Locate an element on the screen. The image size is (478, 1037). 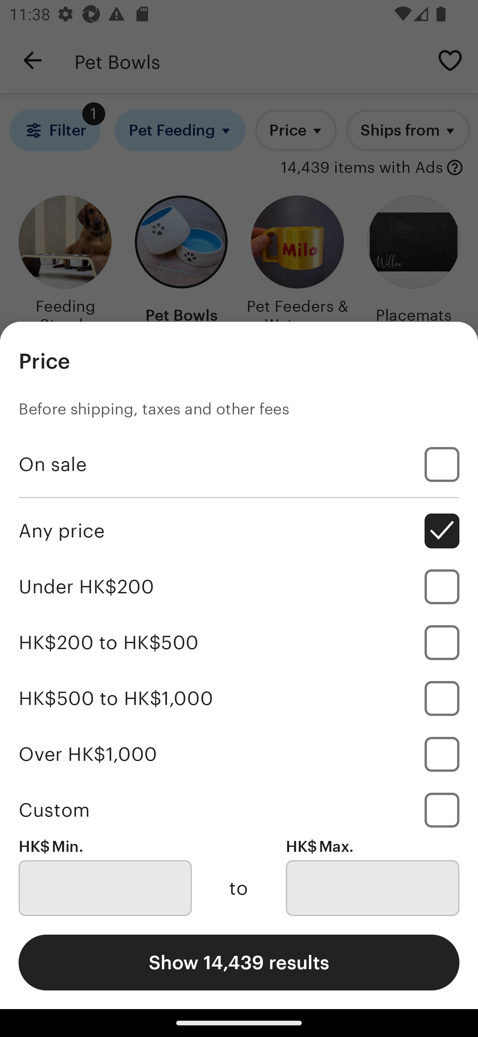
Custom is located at coordinates (239, 810).